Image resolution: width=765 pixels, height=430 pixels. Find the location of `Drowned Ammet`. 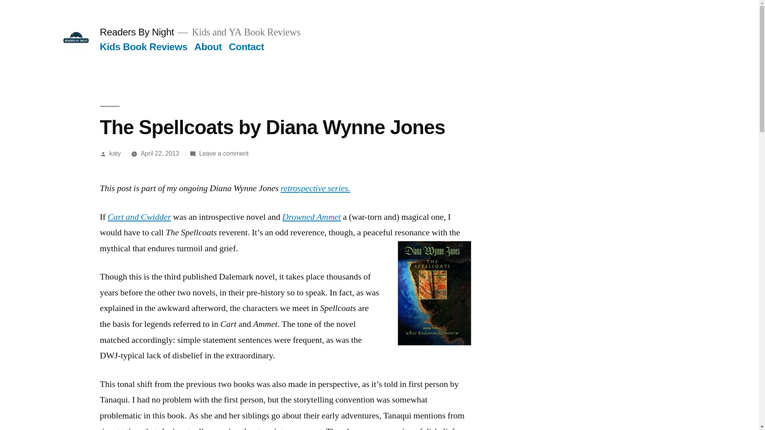

Drowned Ammet is located at coordinates (312, 217).